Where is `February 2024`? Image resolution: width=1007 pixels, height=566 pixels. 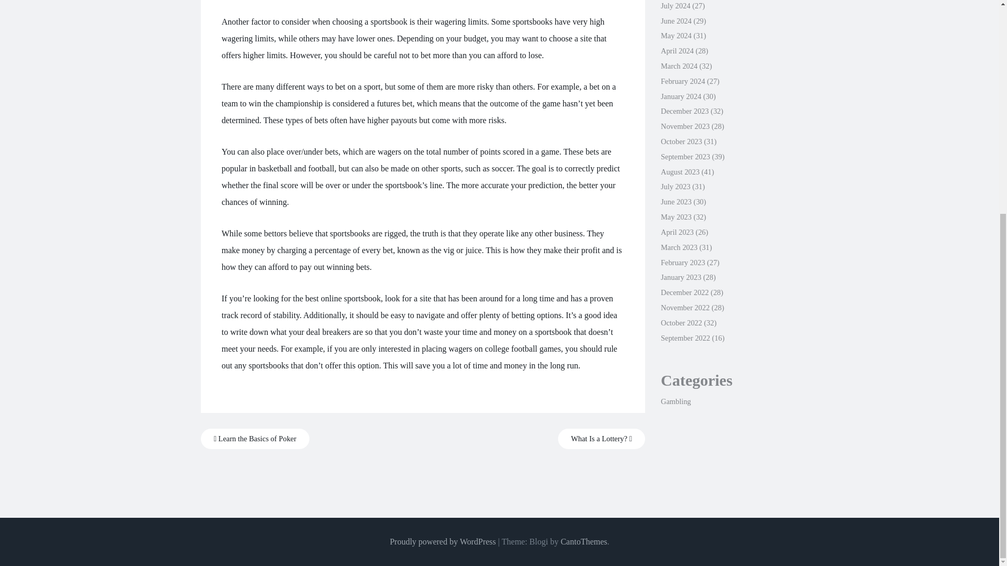
February 2024 is located at coordinates (683, 81).